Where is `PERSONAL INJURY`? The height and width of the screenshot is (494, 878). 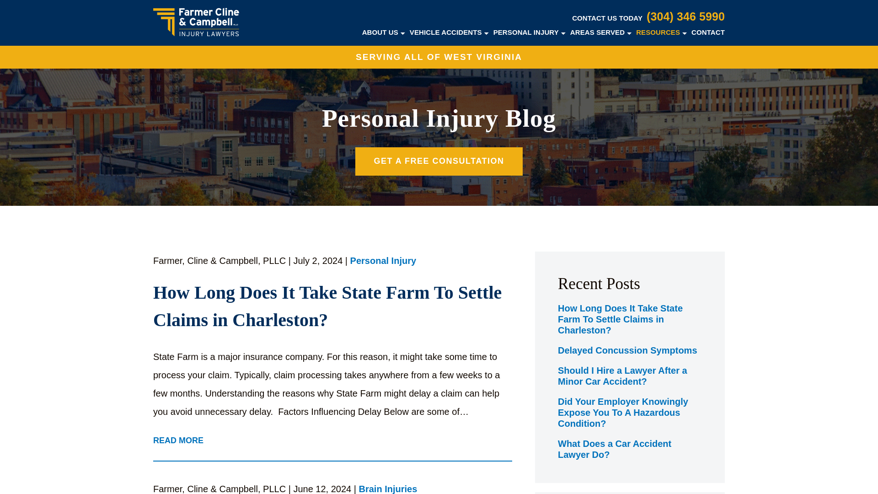
PERSONAL INJURY is located at coordinates (526, 32).